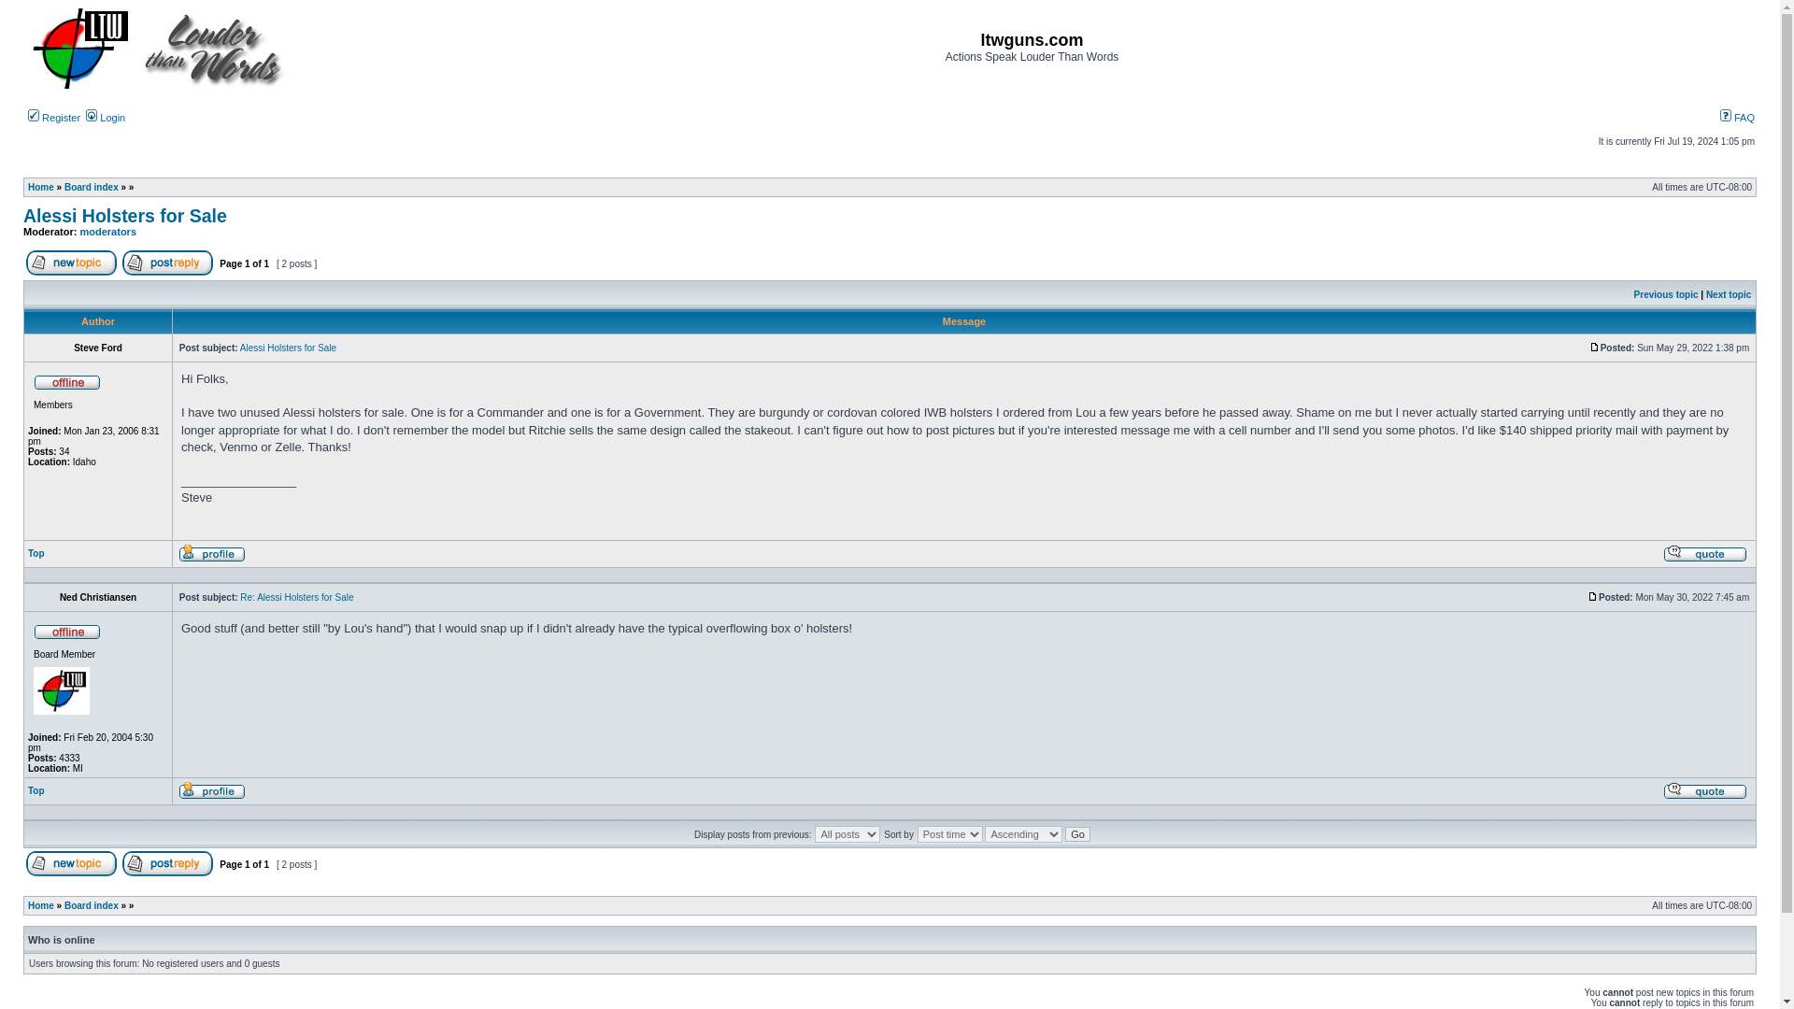  What do you see at coordinates (211, 790) in the screenshot?
I see `Profile` at bounding box center [211, 790].